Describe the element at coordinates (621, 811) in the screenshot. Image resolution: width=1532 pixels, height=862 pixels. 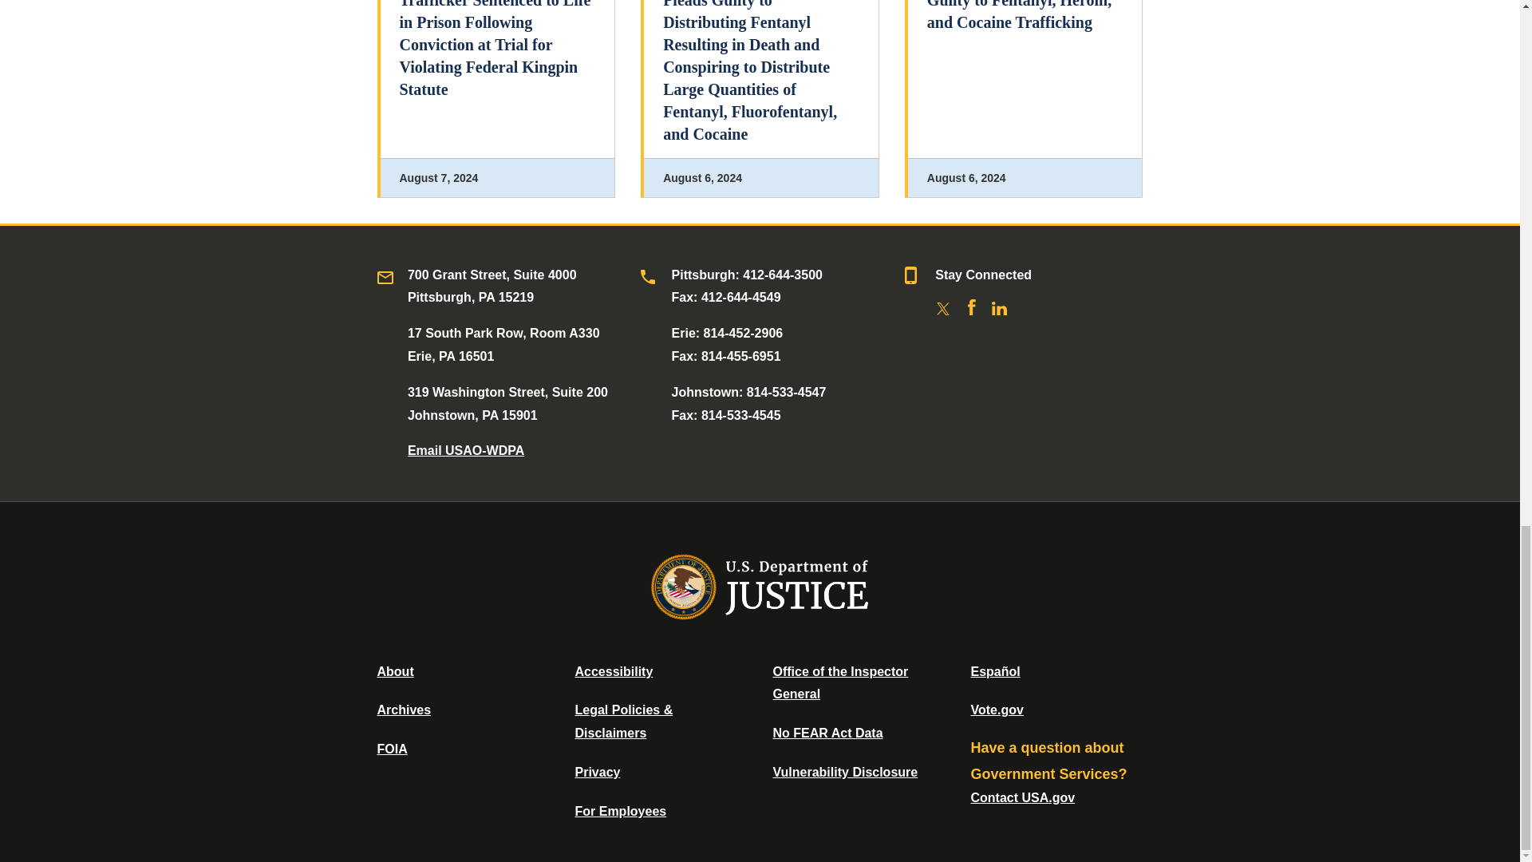
I see `For Employees` at that location.